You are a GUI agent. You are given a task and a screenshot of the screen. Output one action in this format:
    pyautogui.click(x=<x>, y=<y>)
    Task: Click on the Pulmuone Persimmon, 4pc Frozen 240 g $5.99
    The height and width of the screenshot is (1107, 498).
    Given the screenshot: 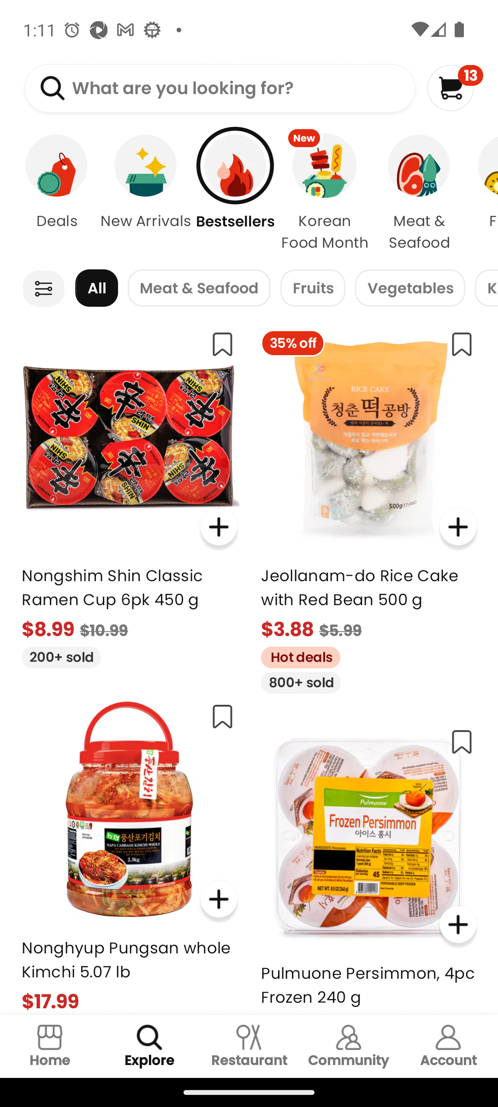 What is the action you would take?
    pyautogui.click(x=369, y=866)
    